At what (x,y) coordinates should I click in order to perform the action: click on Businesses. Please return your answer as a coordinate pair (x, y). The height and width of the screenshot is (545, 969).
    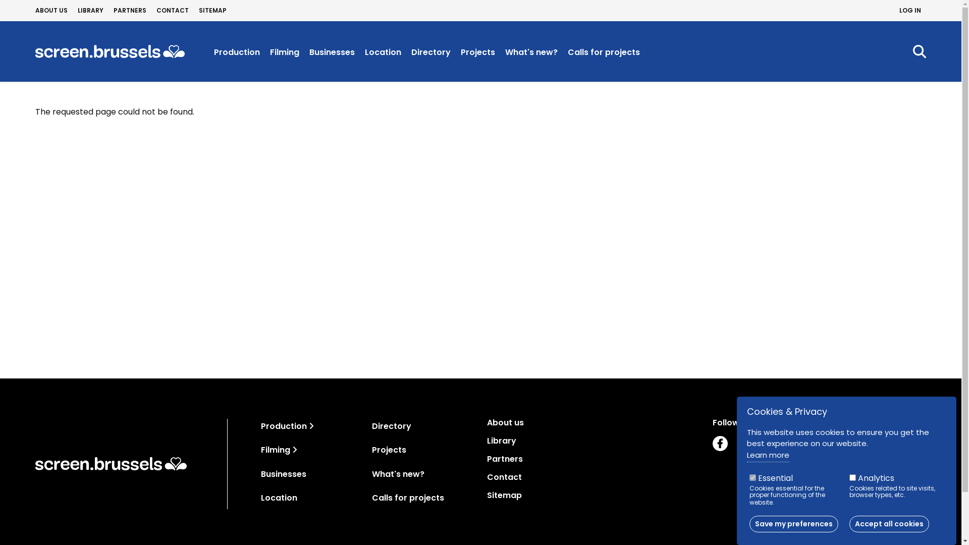
    Looking at the image, I should click on (284, 474).